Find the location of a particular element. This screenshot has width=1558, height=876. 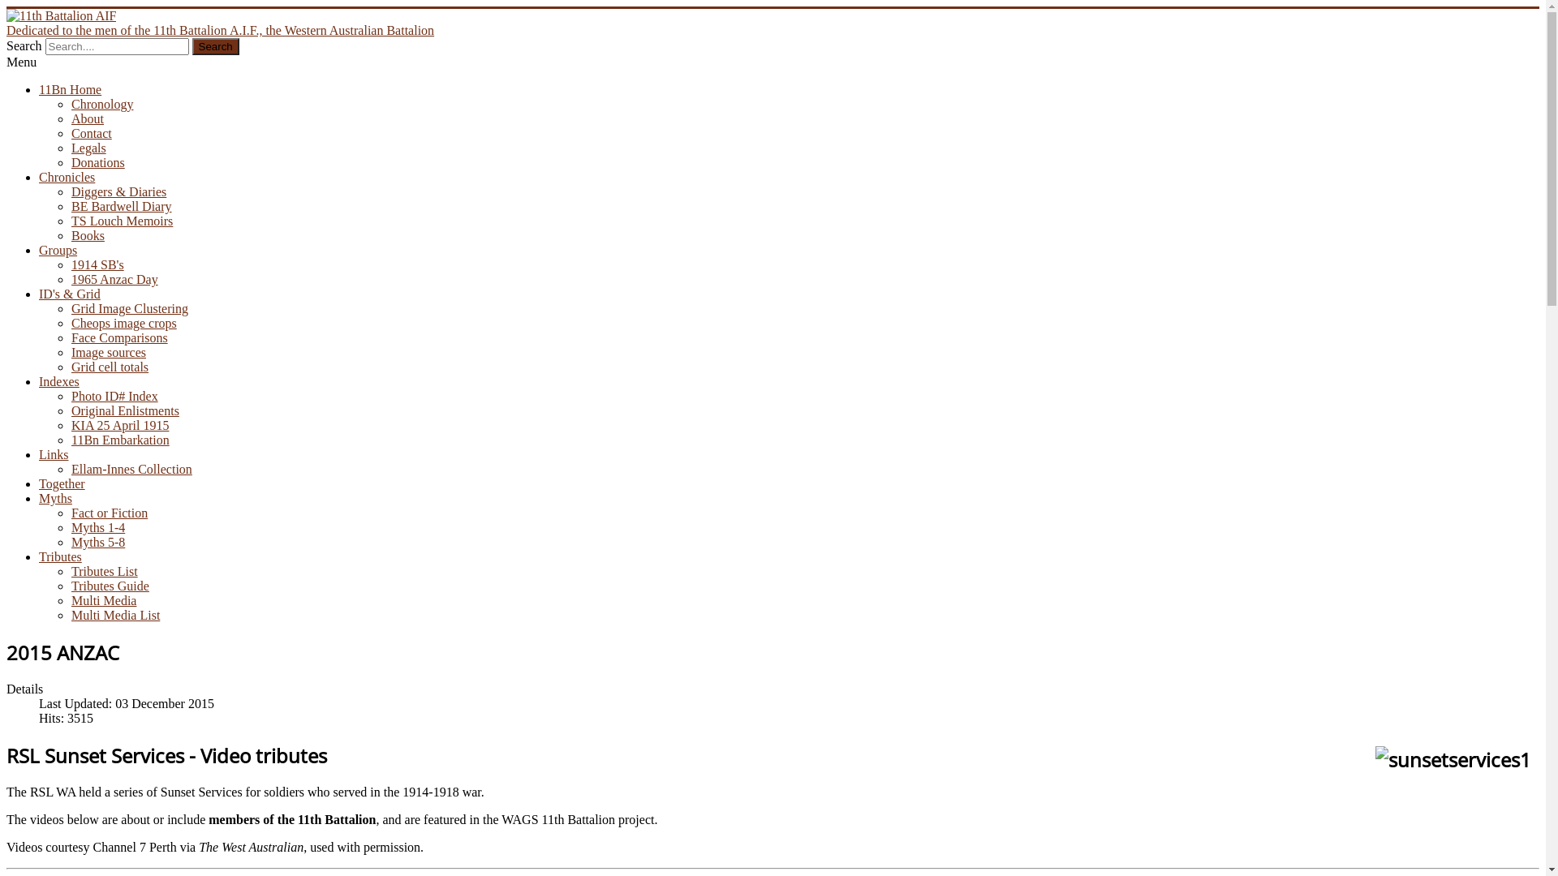

Indexes is located at coordinates (59, 381).